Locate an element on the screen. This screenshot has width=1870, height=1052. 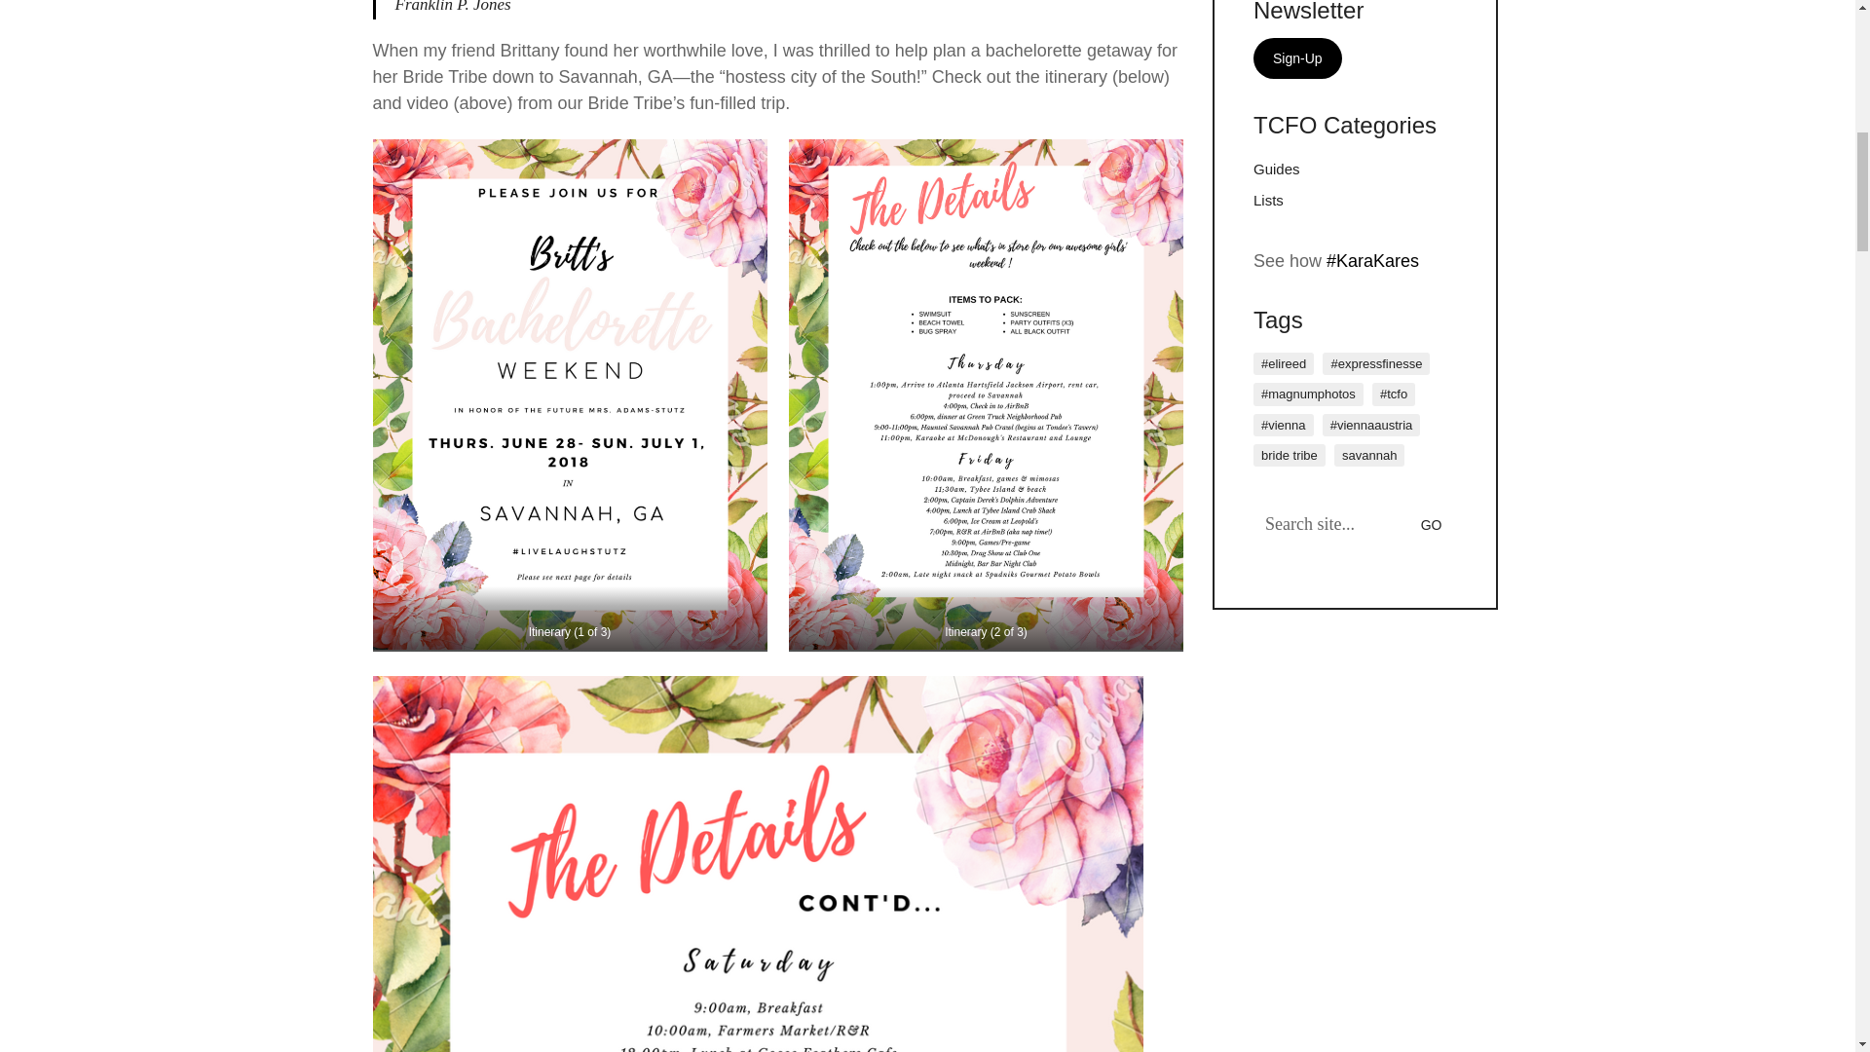
Search for: is located at coordinates (1354, 524).